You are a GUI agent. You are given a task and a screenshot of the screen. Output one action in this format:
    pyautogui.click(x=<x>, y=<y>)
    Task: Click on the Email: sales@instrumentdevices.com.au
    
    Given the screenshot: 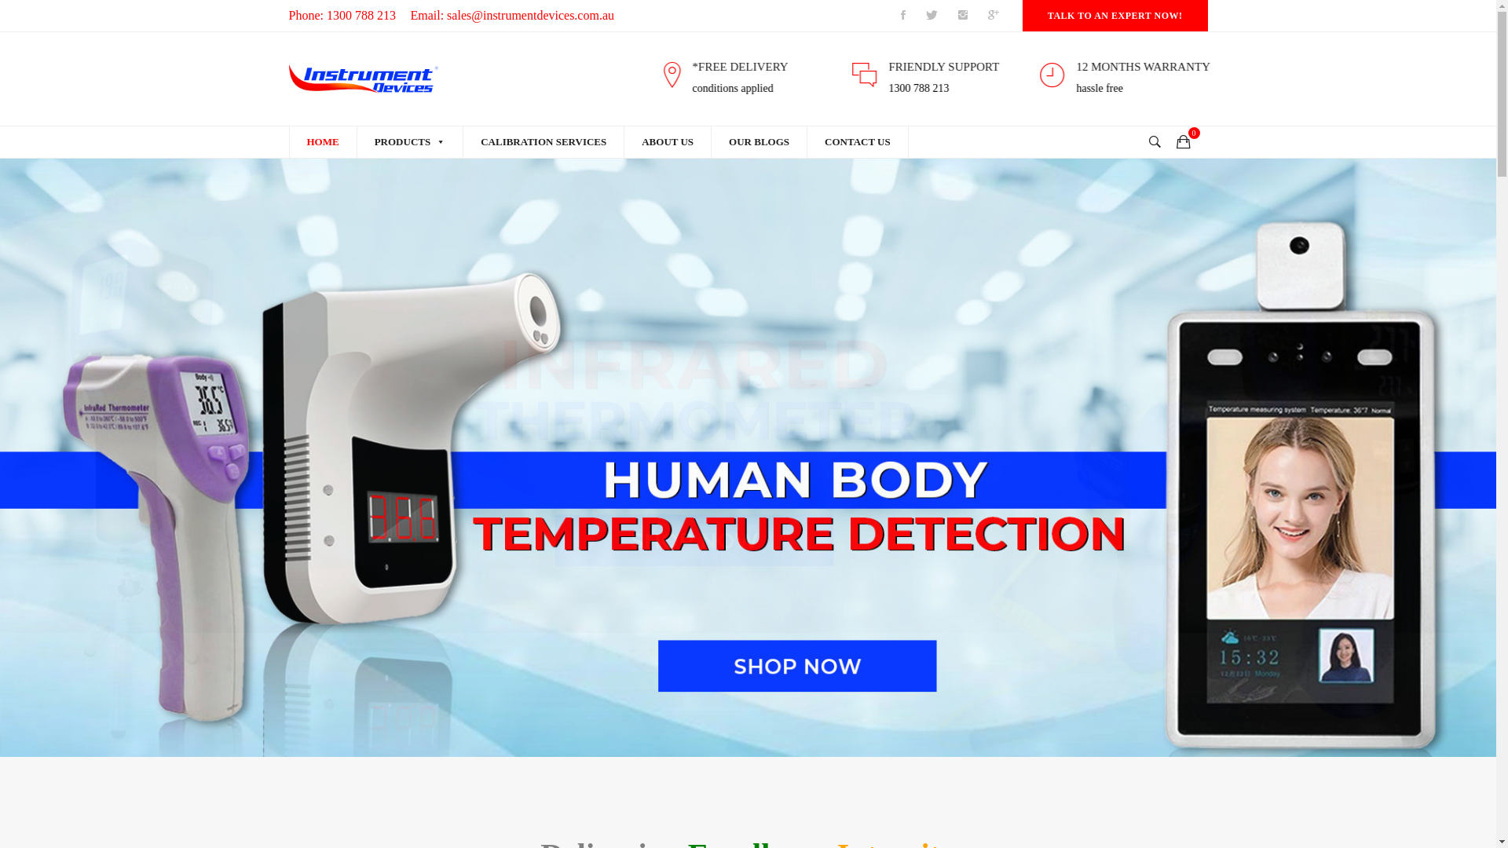 What is the action you would take?
    pyautogui.click(x=512, y=16)
    